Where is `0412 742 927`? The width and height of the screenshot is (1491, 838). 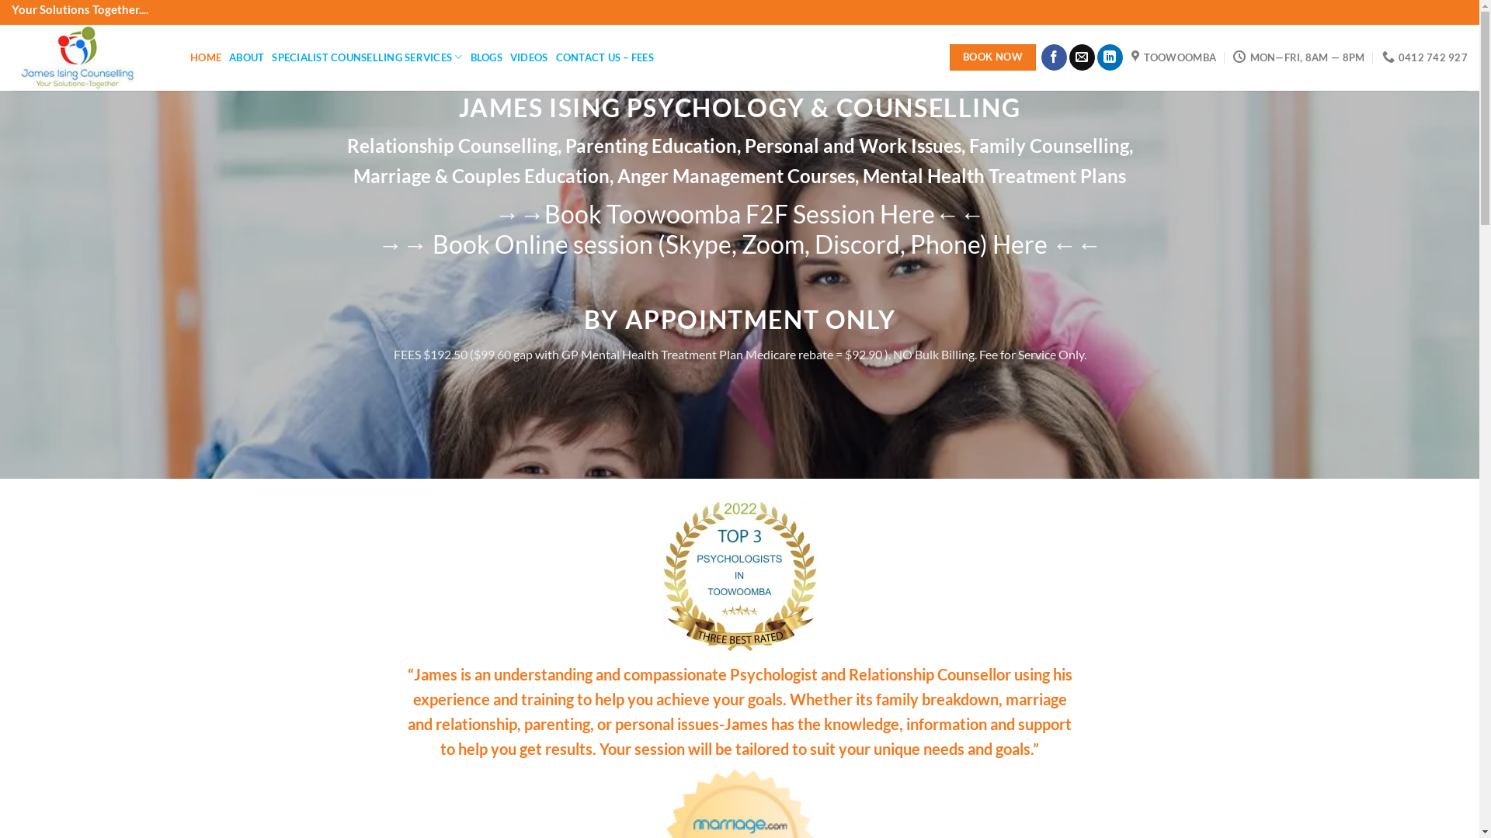 0412 742 927 is located at coordinates (1425, 57).